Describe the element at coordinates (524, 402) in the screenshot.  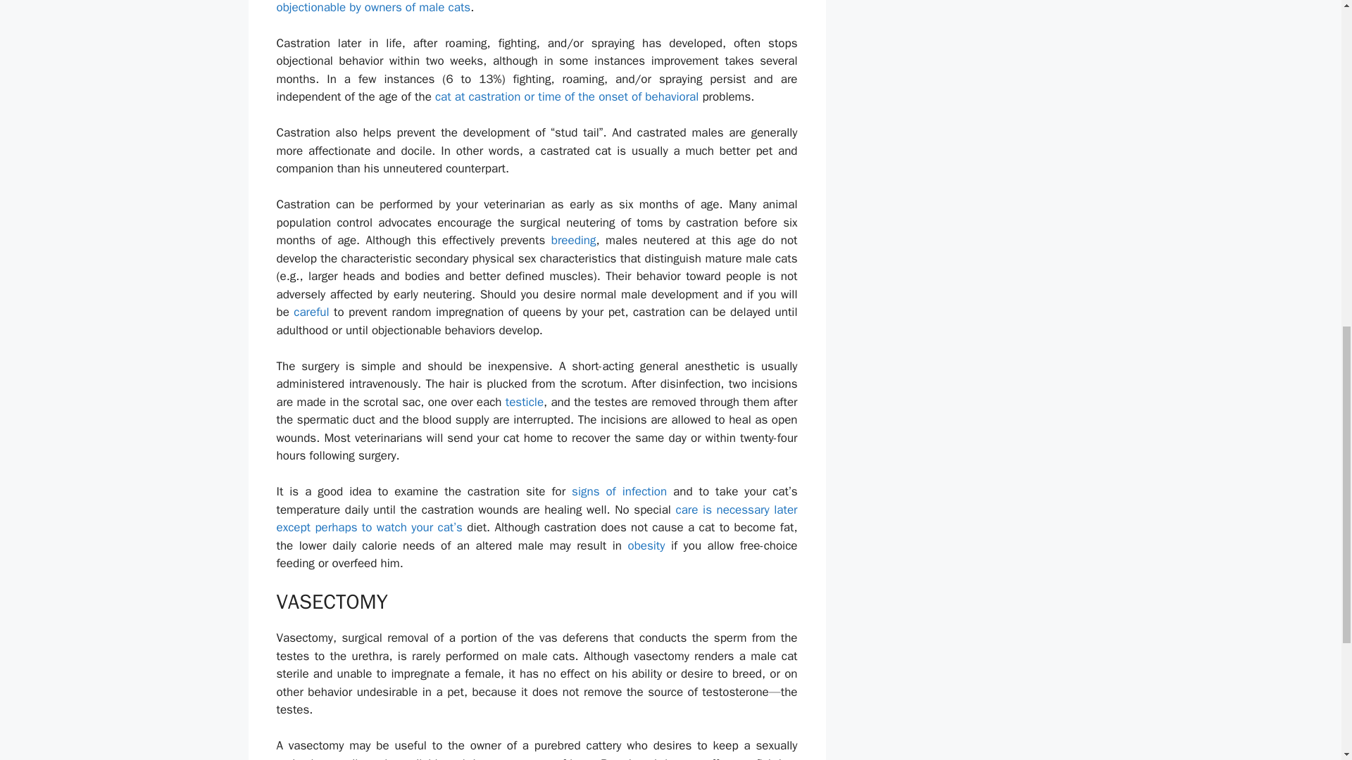
I see `testicle` at that location.